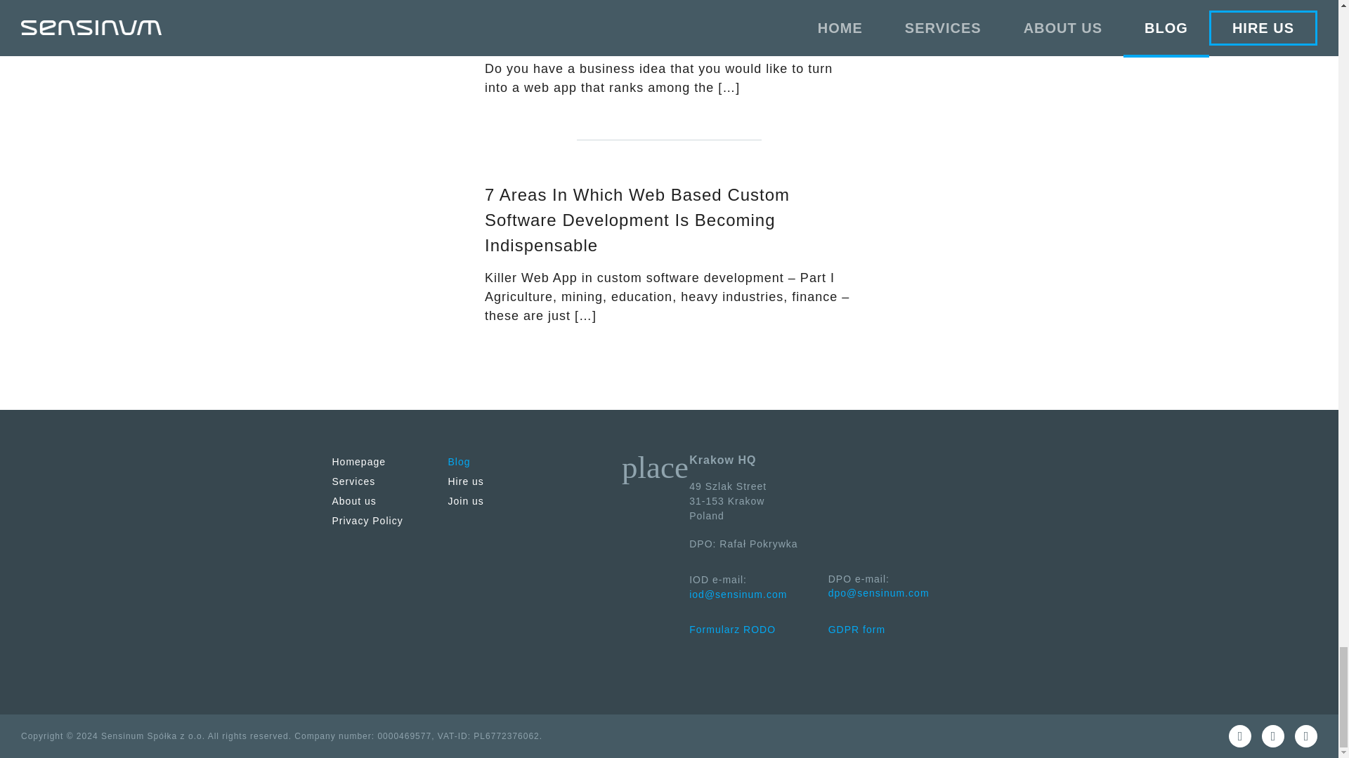 The image size is (1349, 758). Describe the element at coordinates (358, 462) in the screenshot. I see `Homepage` at that location.